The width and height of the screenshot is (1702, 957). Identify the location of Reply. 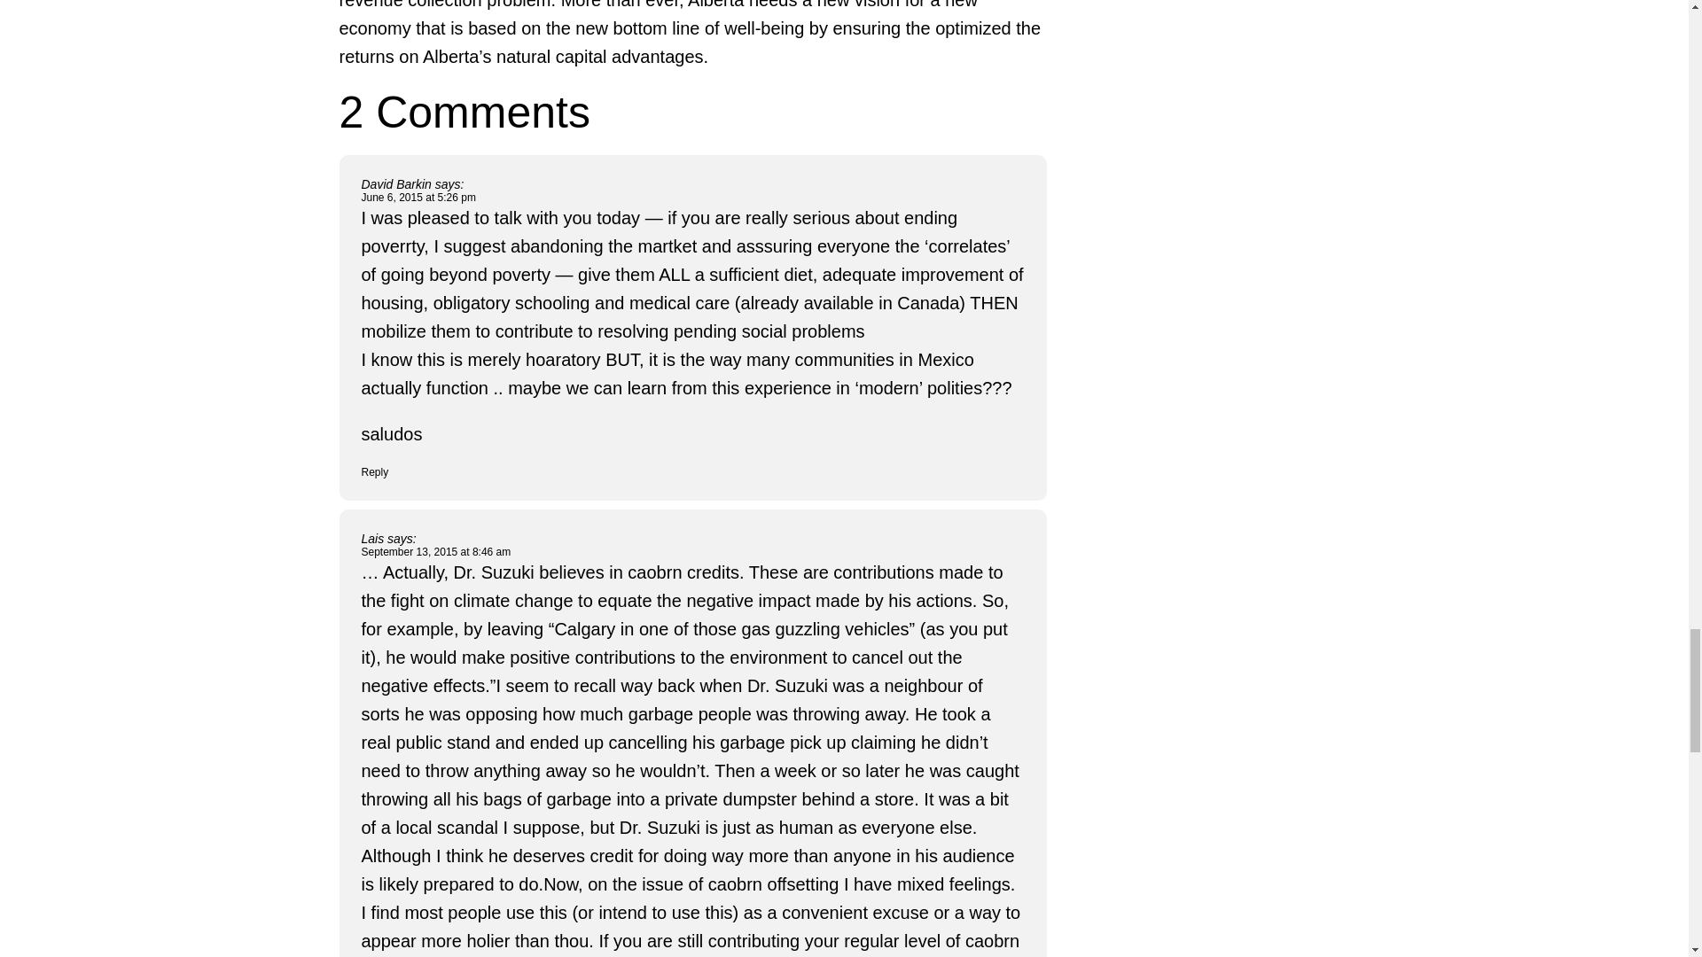
(375, 471).